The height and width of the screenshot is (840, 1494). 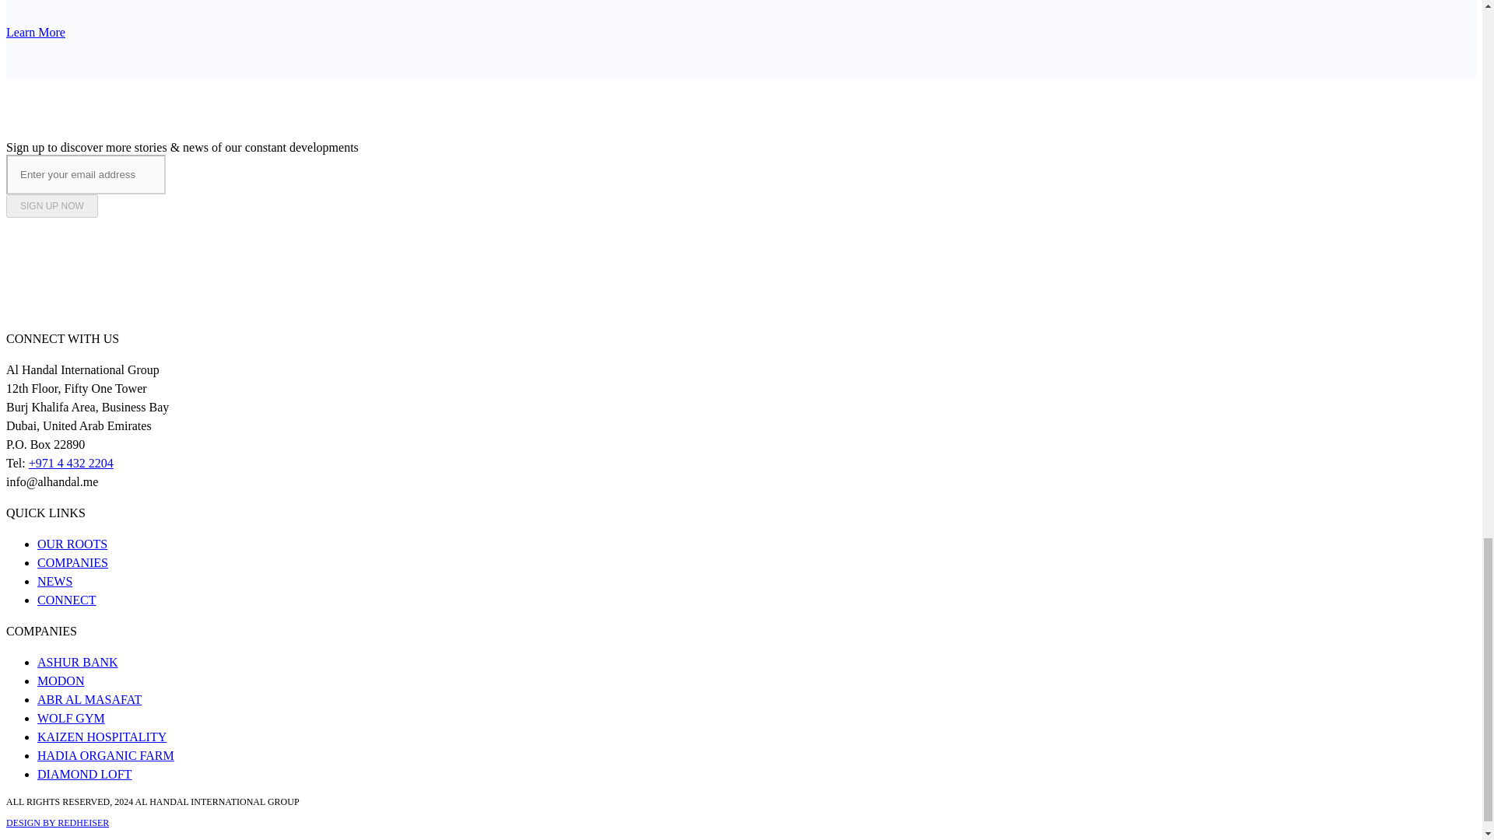 I want to click on Learn More, so click(x=36, y=32).